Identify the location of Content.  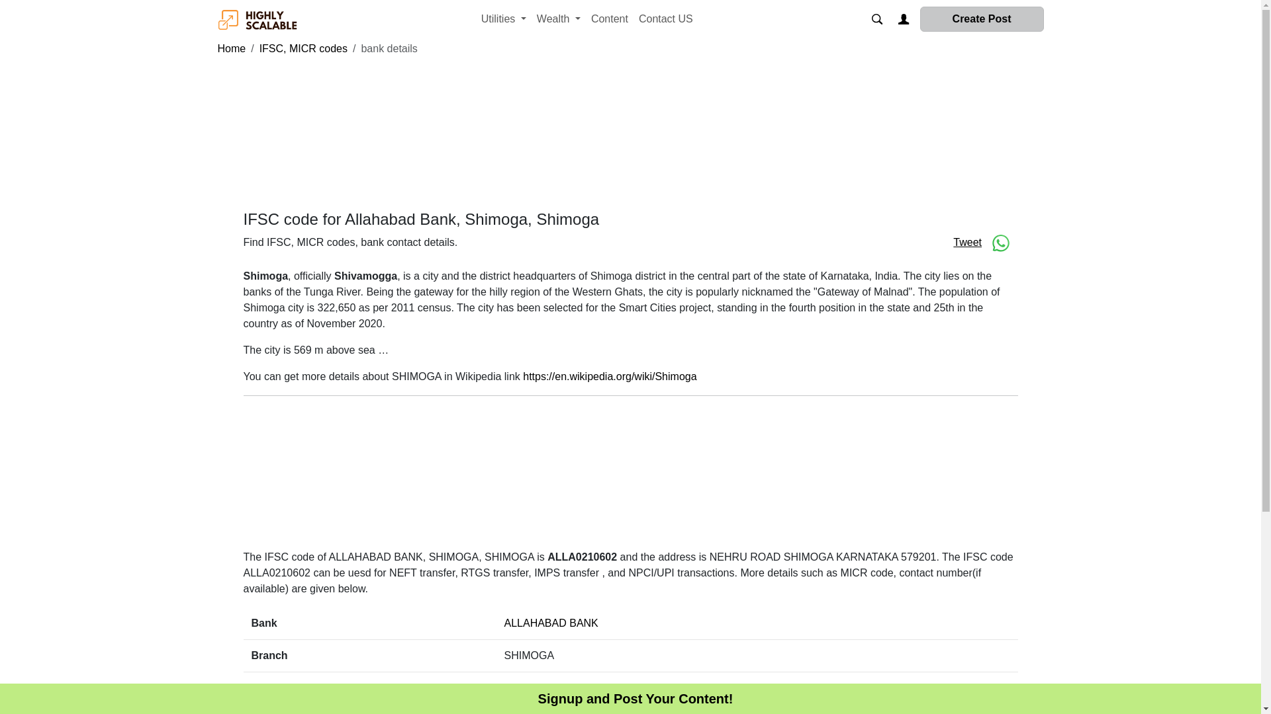
(609, 19).